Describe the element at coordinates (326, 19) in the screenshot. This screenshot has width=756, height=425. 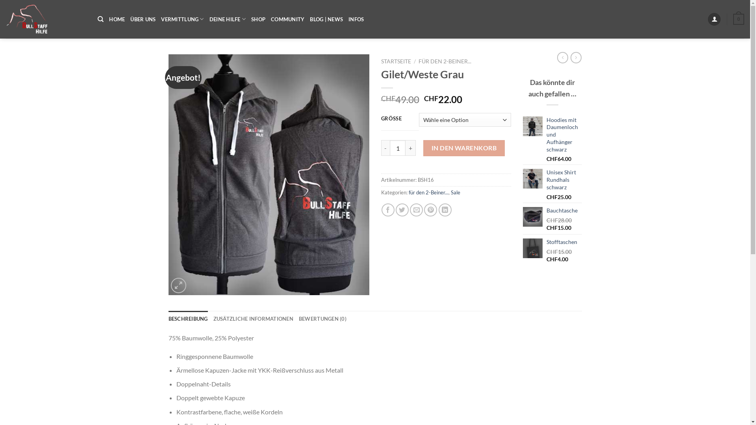
I see `BLOG | NEWS` at that location.